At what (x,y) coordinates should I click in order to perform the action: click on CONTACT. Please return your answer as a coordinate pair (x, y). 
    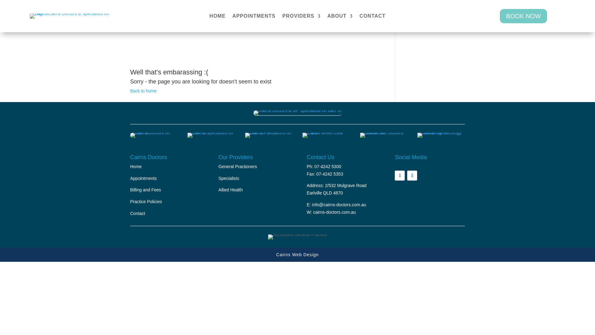
    Looking at the image, I should click on (372, 17).